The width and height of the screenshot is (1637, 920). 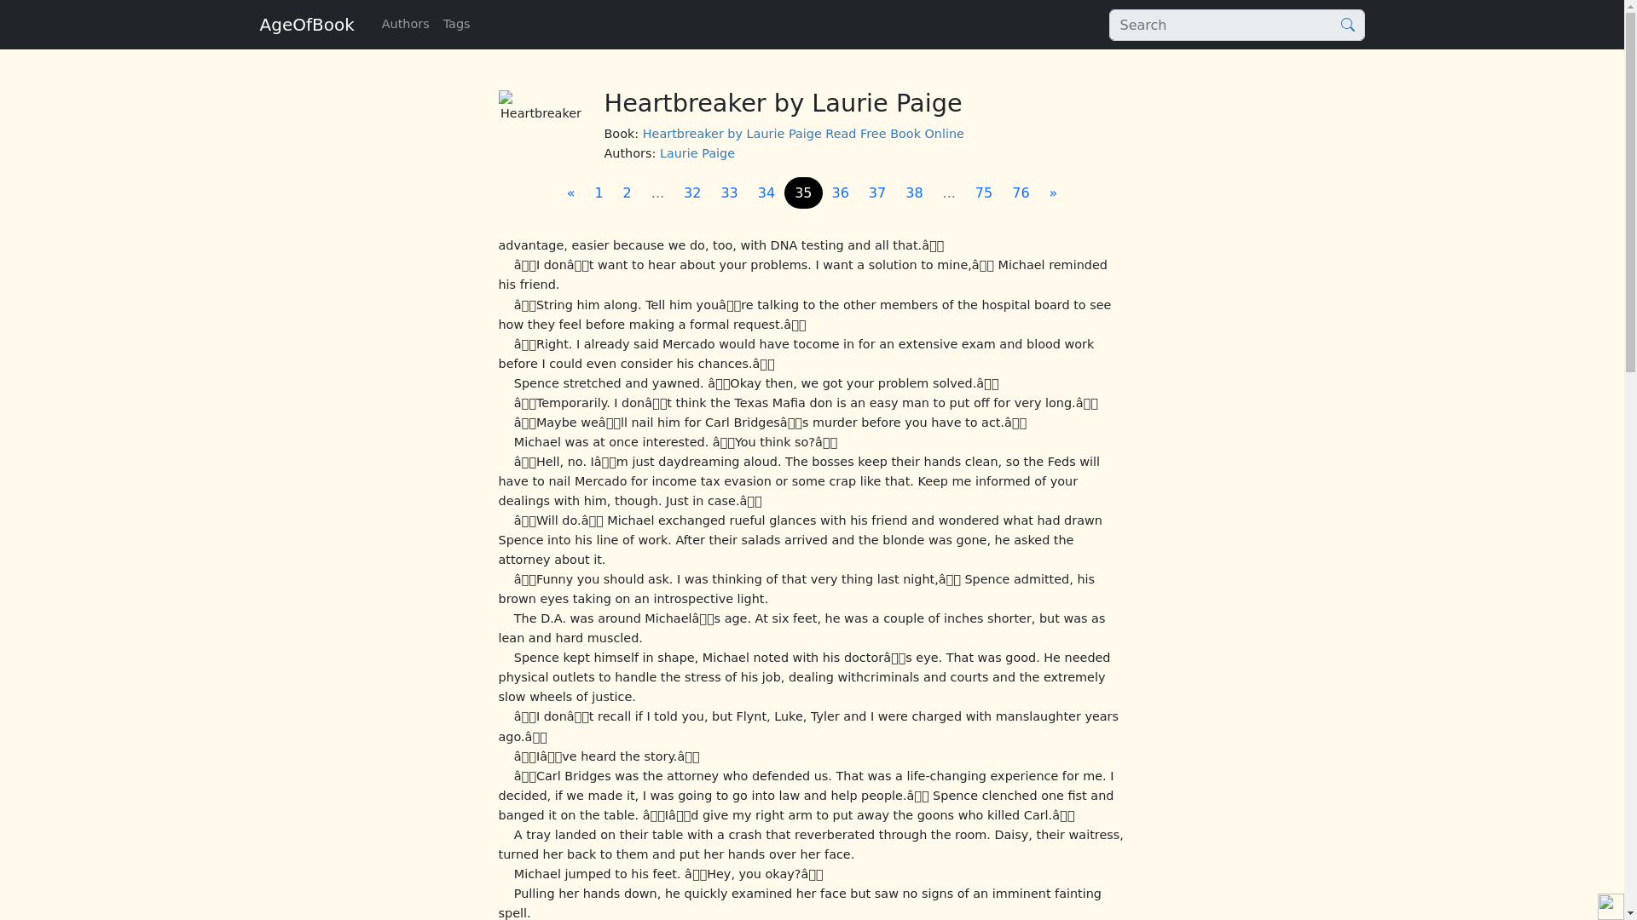 I want to click on 36, so click(x=841, y=193).